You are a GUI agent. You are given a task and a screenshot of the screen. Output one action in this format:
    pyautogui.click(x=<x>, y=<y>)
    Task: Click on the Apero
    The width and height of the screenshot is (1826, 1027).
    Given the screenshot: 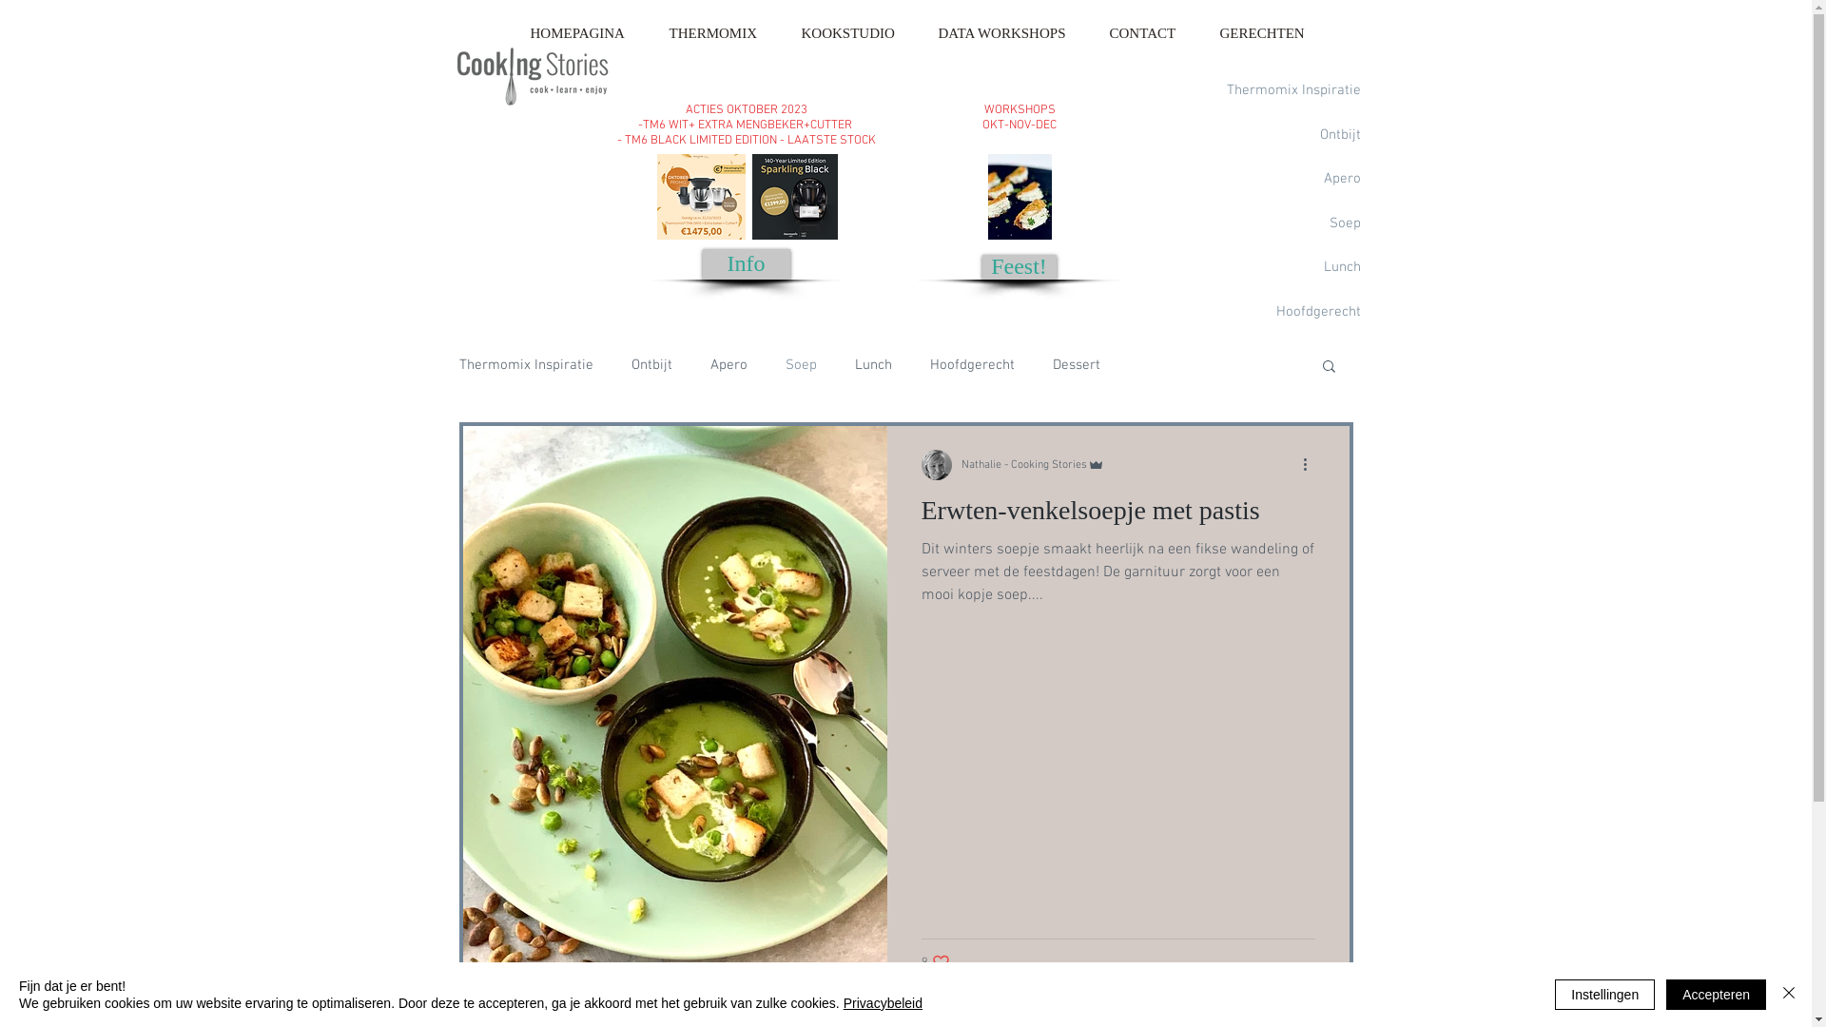 What is the action you would take?
    pyautogui.click(x=728, y=363)
    